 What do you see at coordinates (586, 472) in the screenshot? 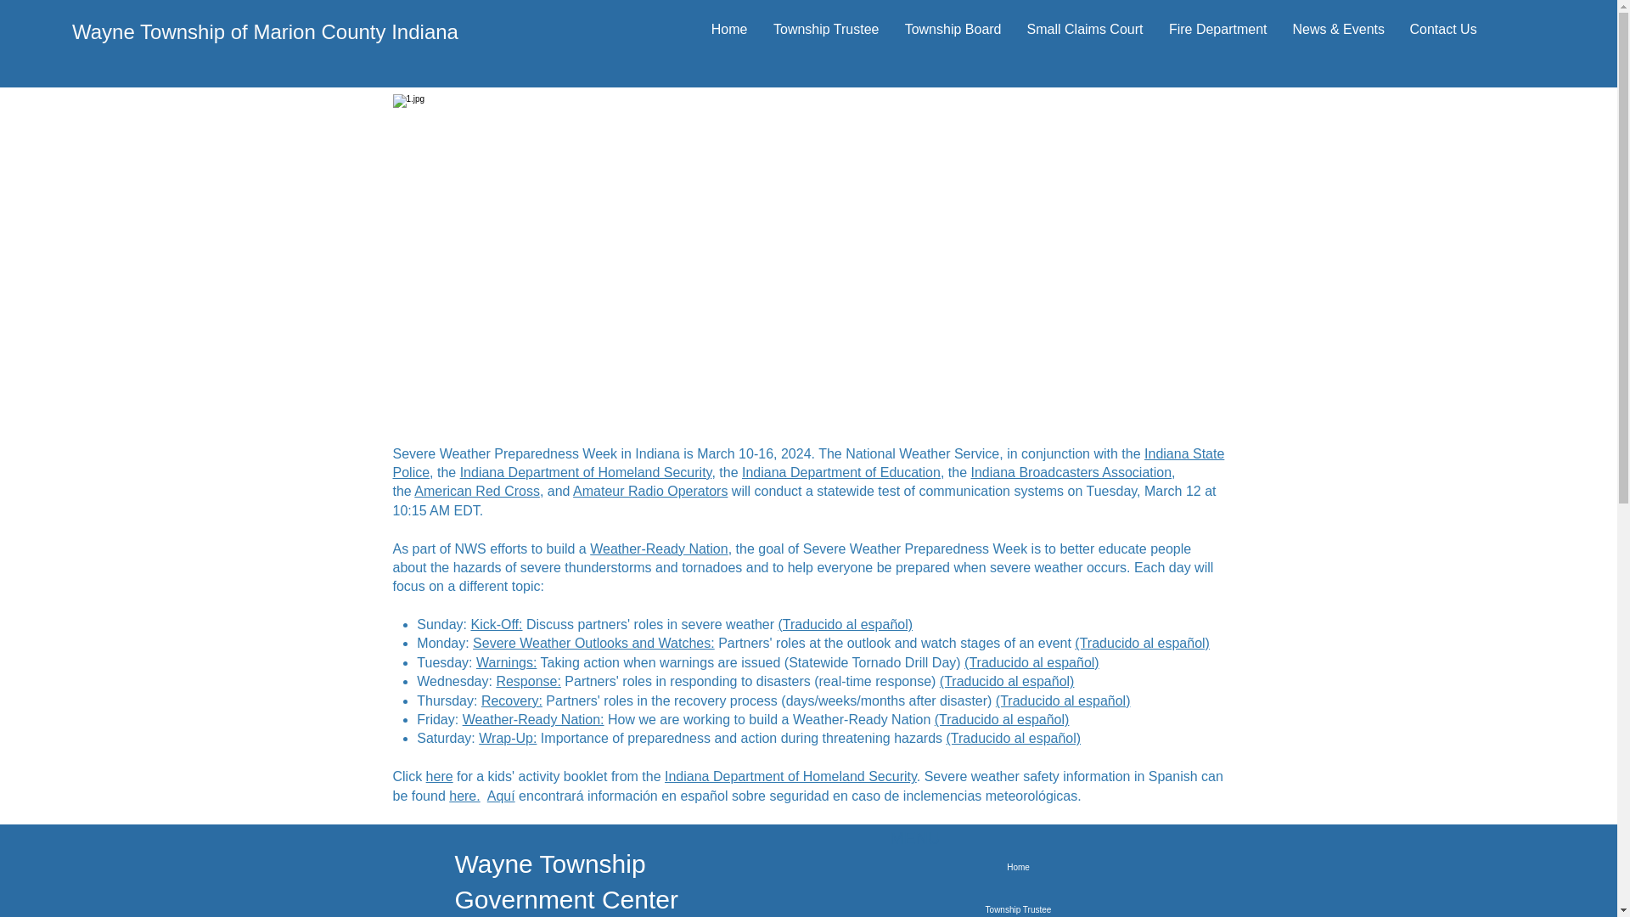
I see `Indiana Department of Homeland Security` at bounding box center [586, 472].